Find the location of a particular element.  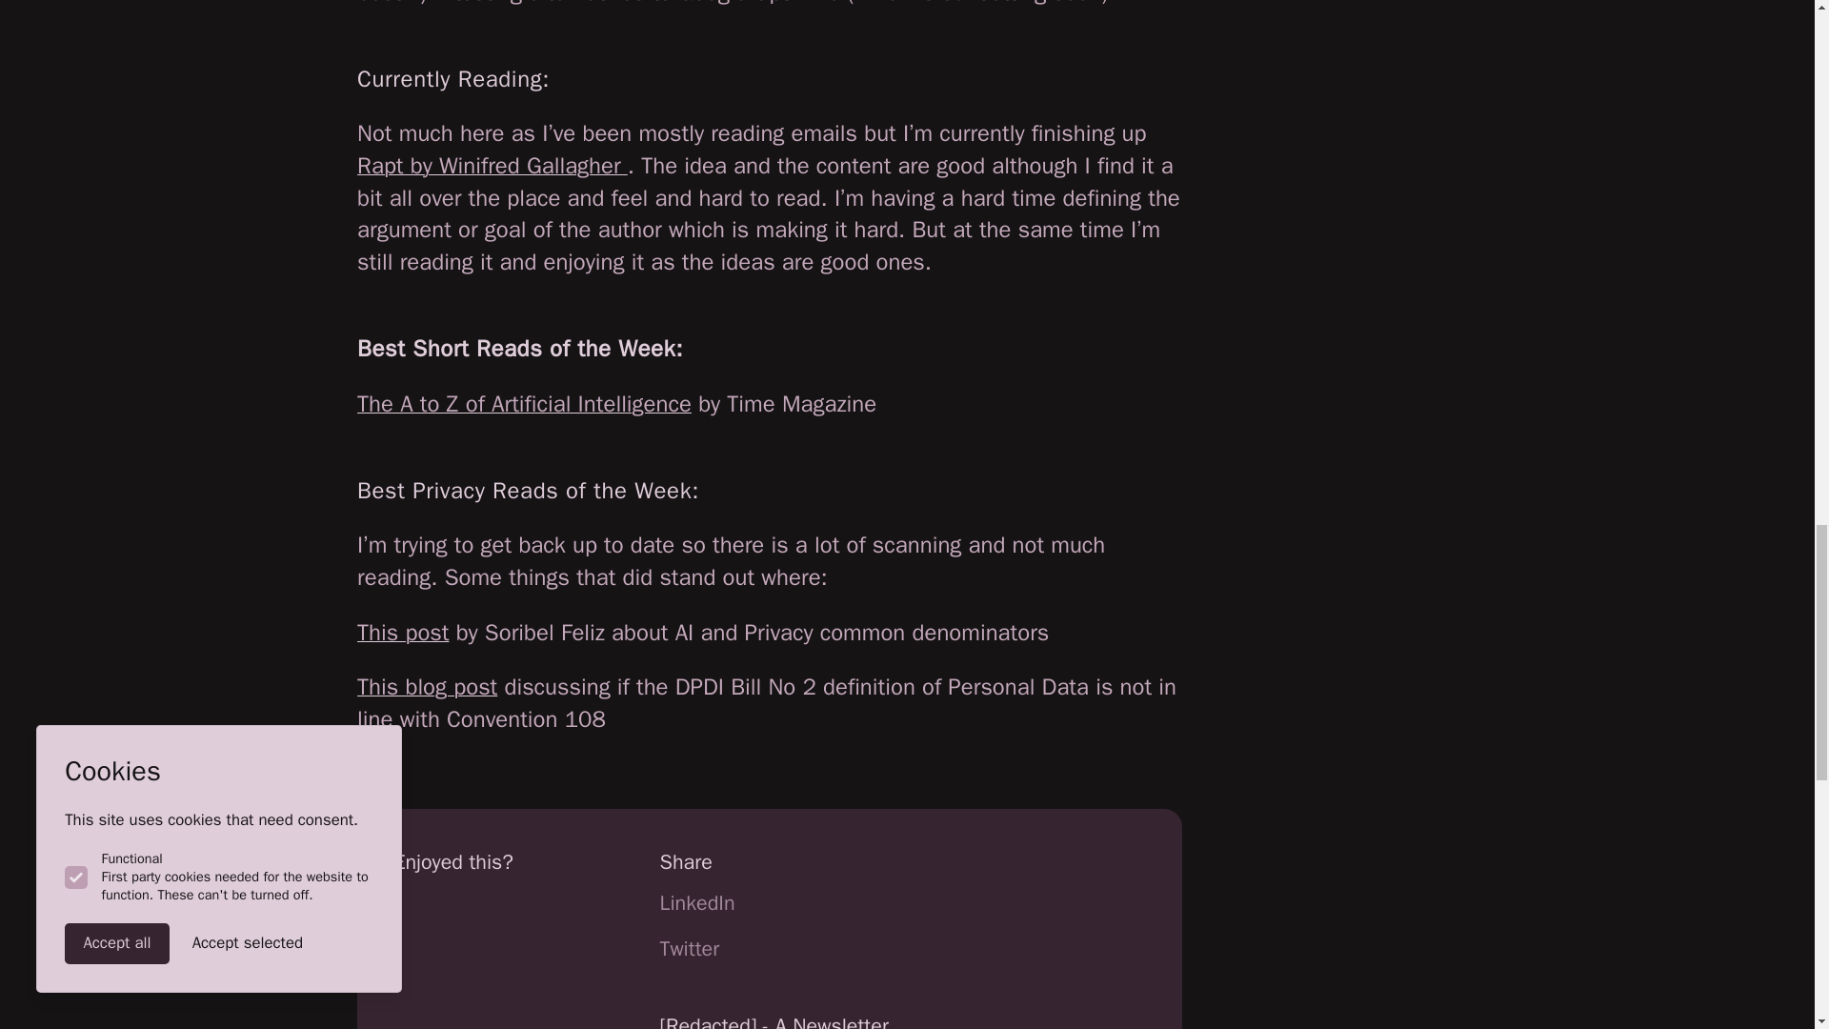

LinkedIn is located at coordinates (697, 903).